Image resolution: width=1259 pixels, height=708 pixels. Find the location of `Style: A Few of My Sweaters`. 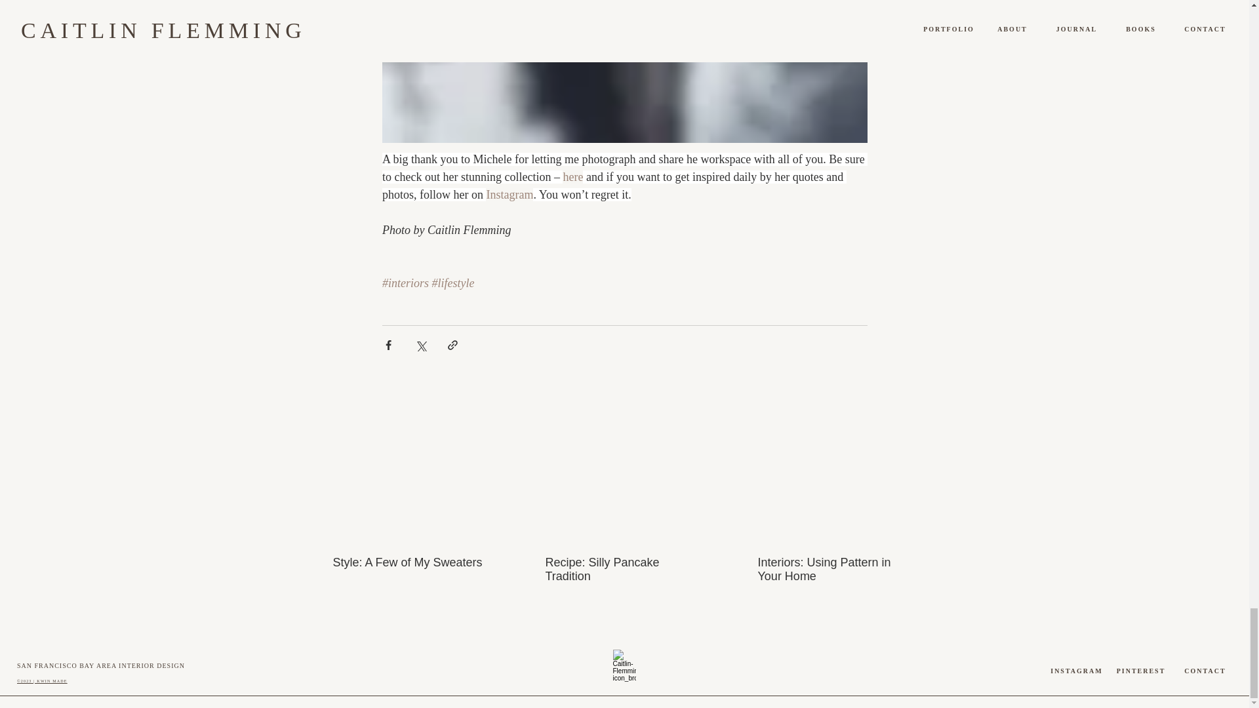

Style: A Few of My Sweaters is located at coordinates (412, 562).